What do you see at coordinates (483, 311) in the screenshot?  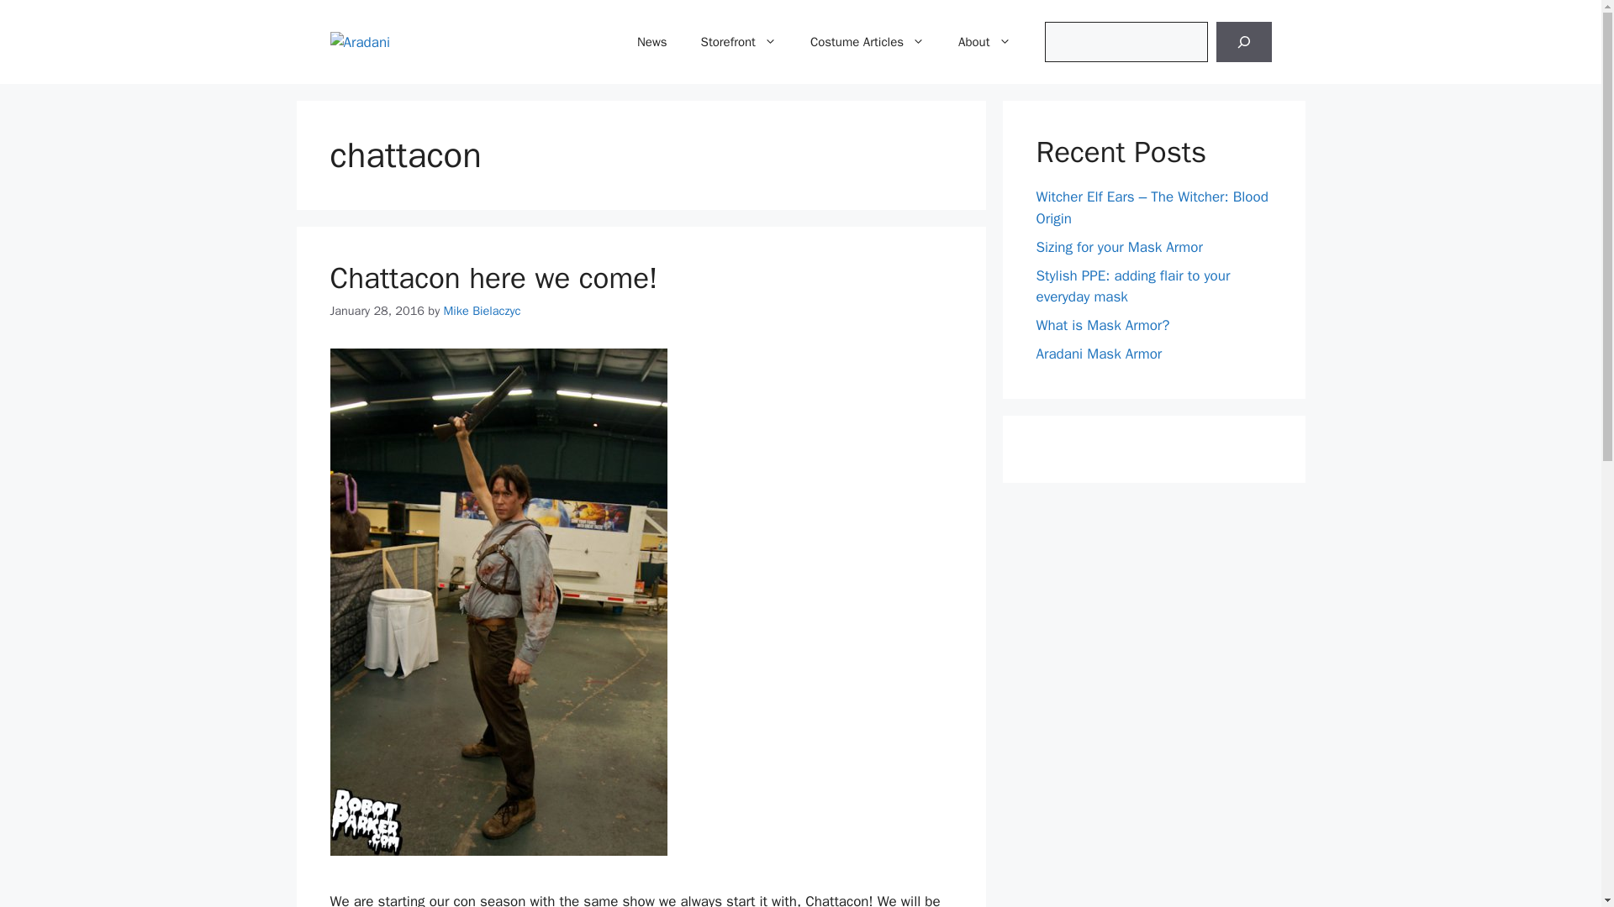 I see `View all posts by Mike Bielaczyc` at bounding box center [483, 311].